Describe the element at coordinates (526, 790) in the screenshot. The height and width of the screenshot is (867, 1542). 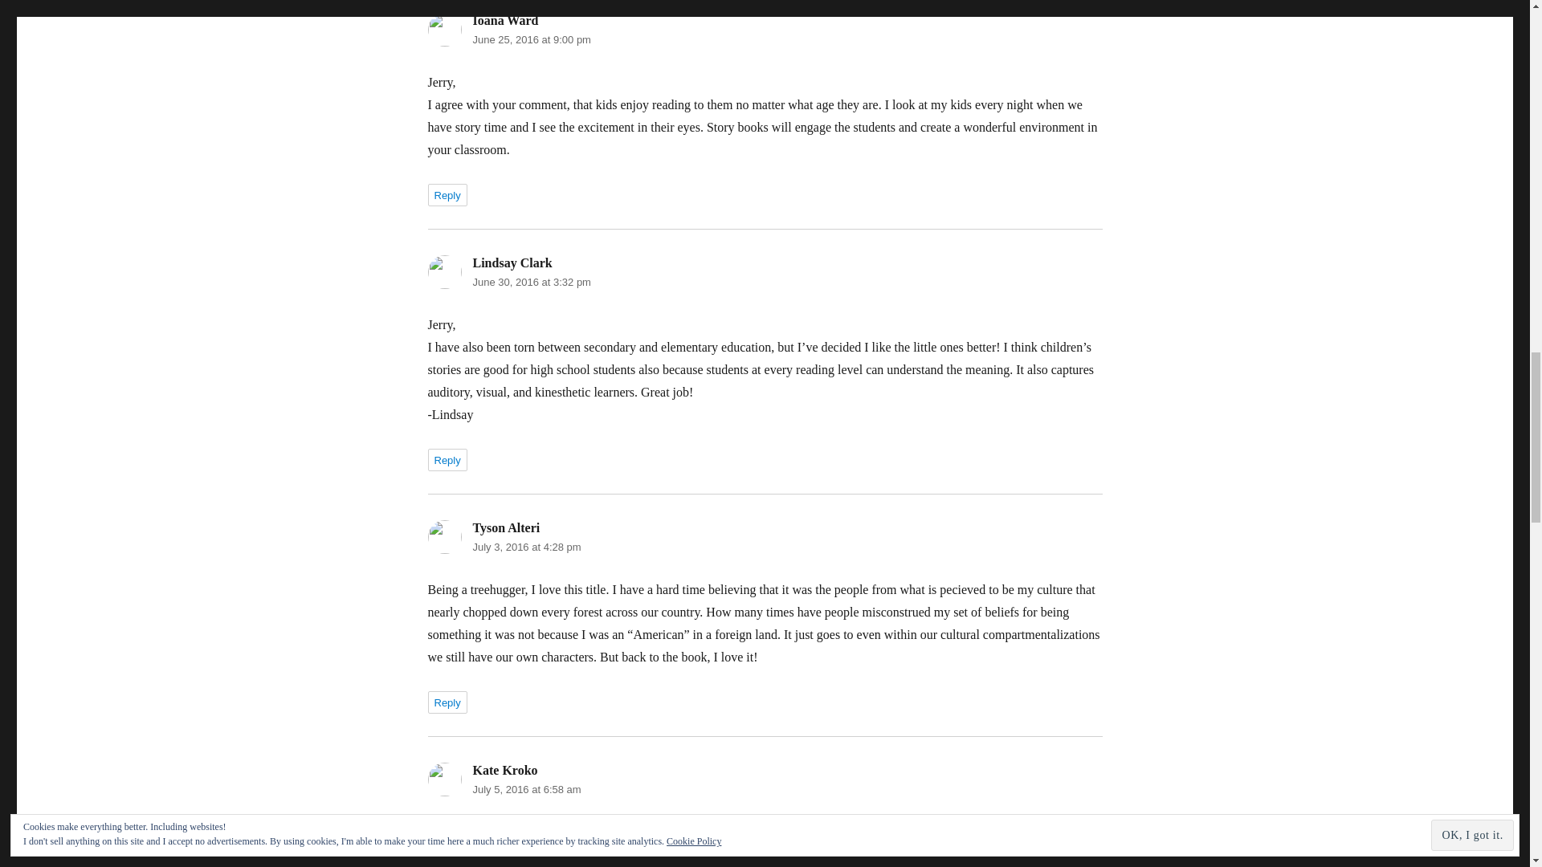
I see `July 5, 2016 at 6:58 am` at that location.